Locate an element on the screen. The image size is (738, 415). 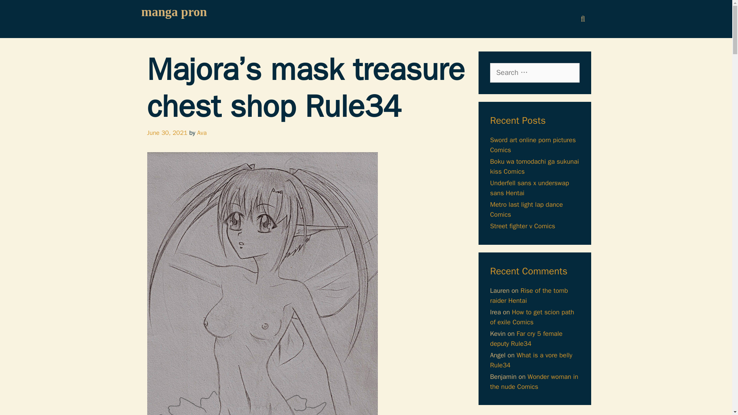
Rise of the tomb raider Hentai is located at coordinates (529, 295).